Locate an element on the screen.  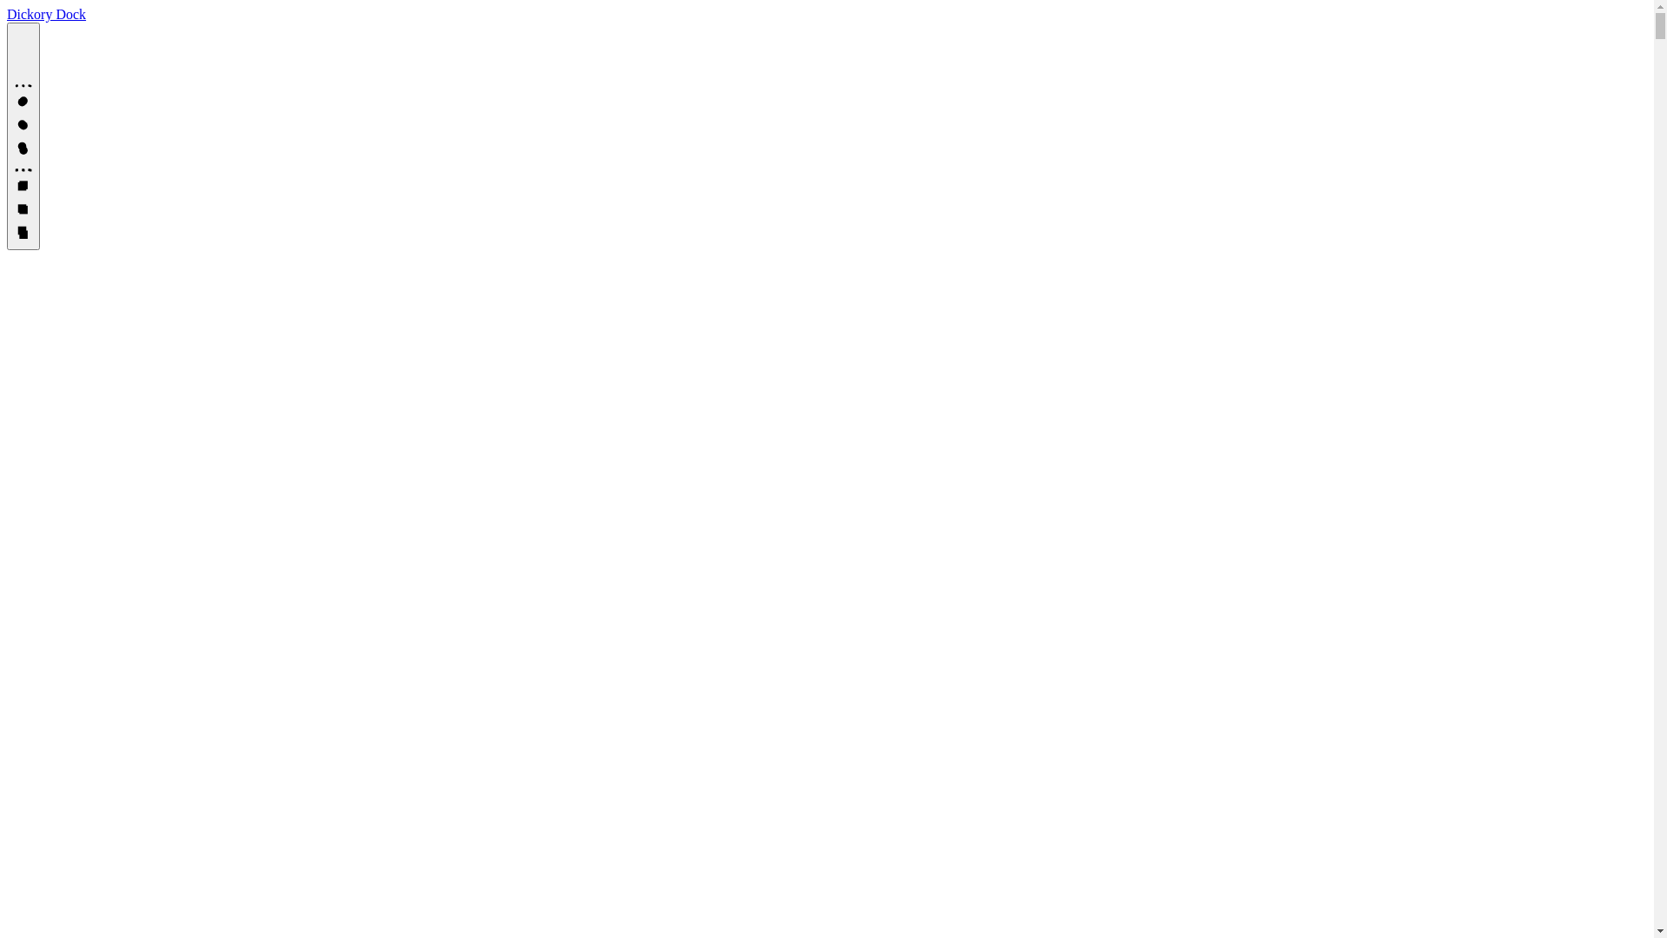
Dickory Dock is located at coordinates (47, 14).